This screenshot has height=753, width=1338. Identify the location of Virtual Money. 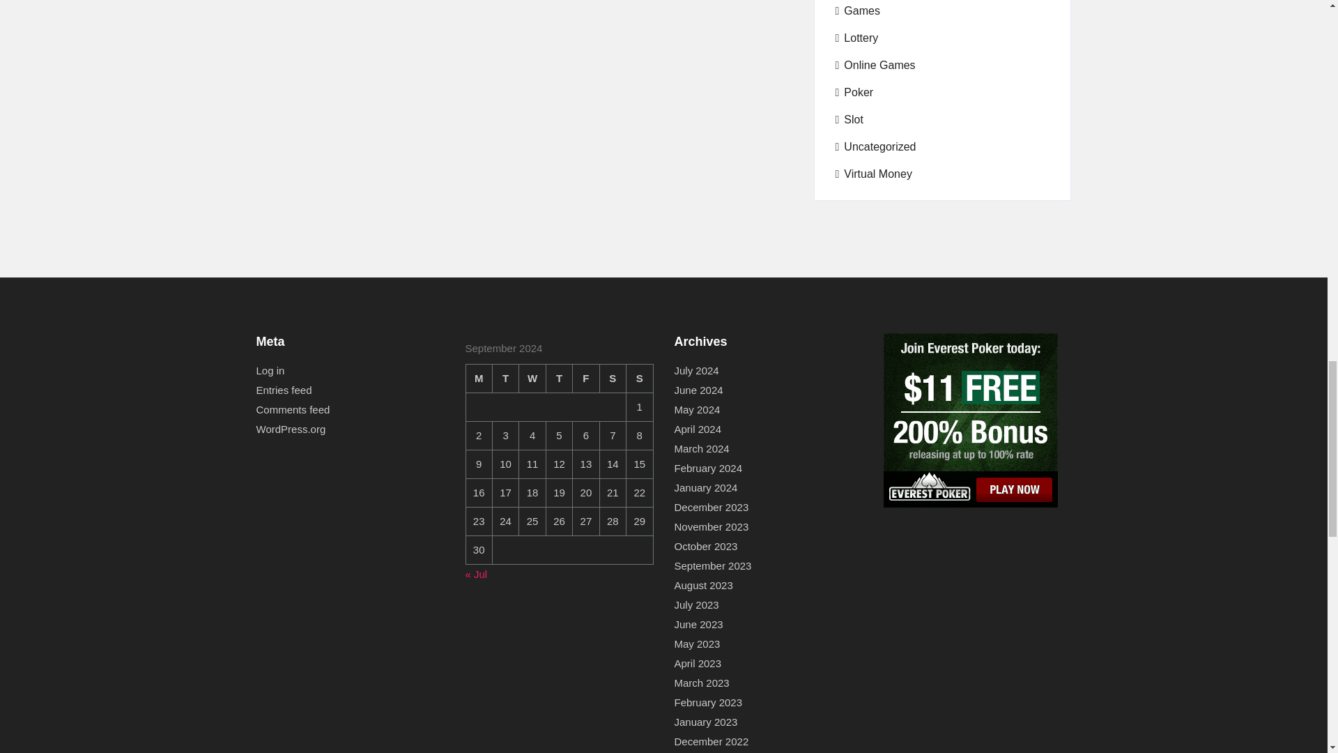
(872, 174).